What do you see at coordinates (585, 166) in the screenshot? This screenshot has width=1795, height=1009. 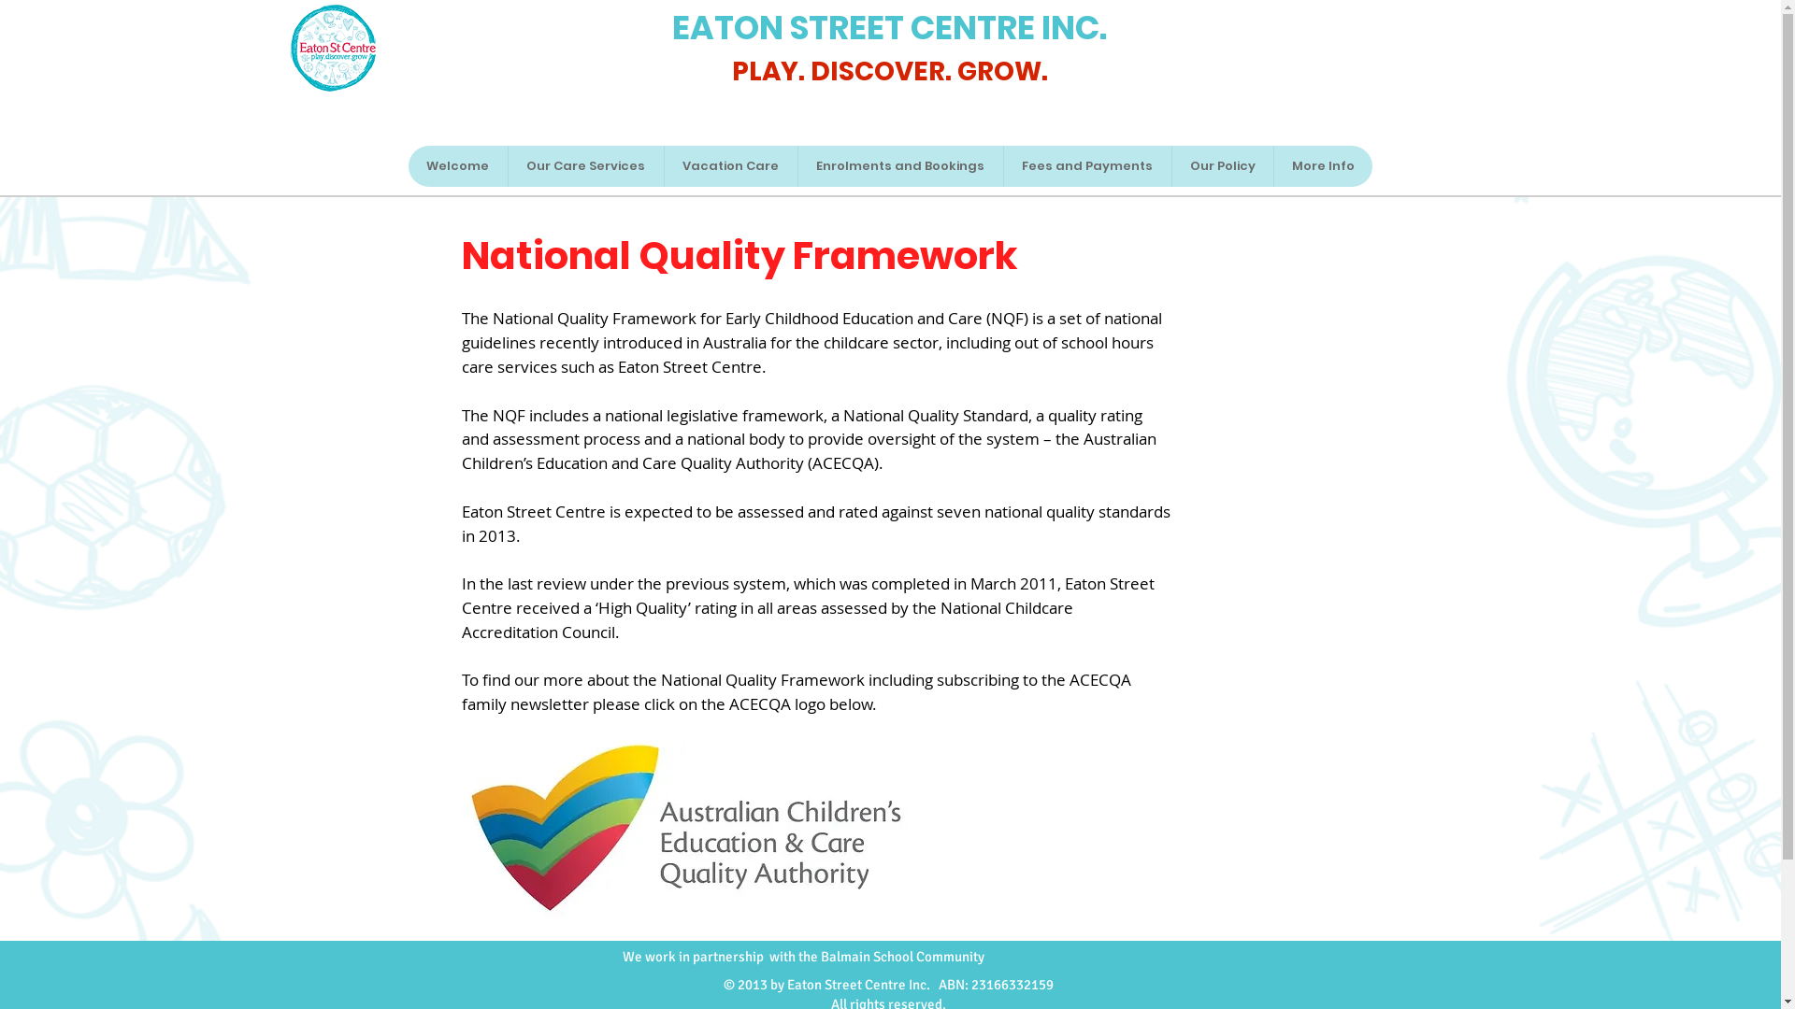 I see `Our Care Services` at bounding box center [585, 166].